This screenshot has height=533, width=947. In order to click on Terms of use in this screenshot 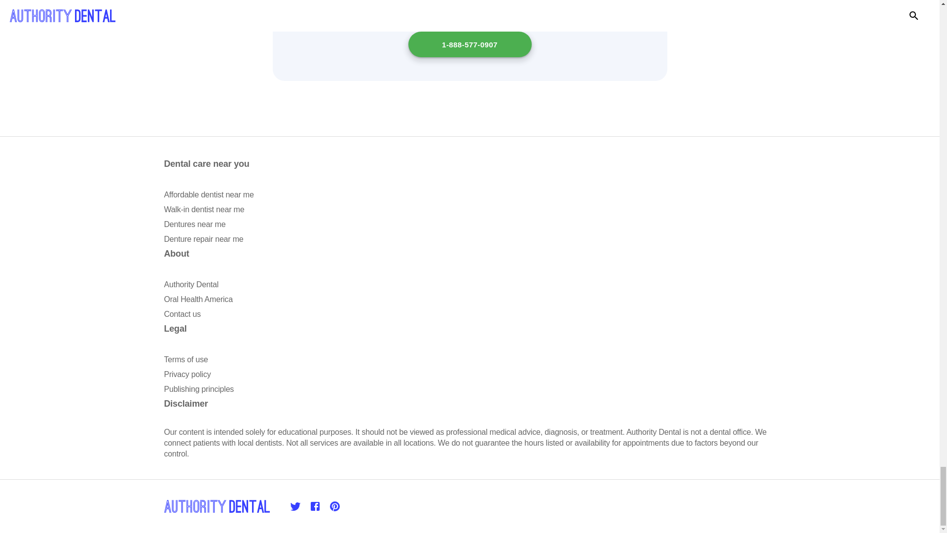, I will do `click(185, 359)`.